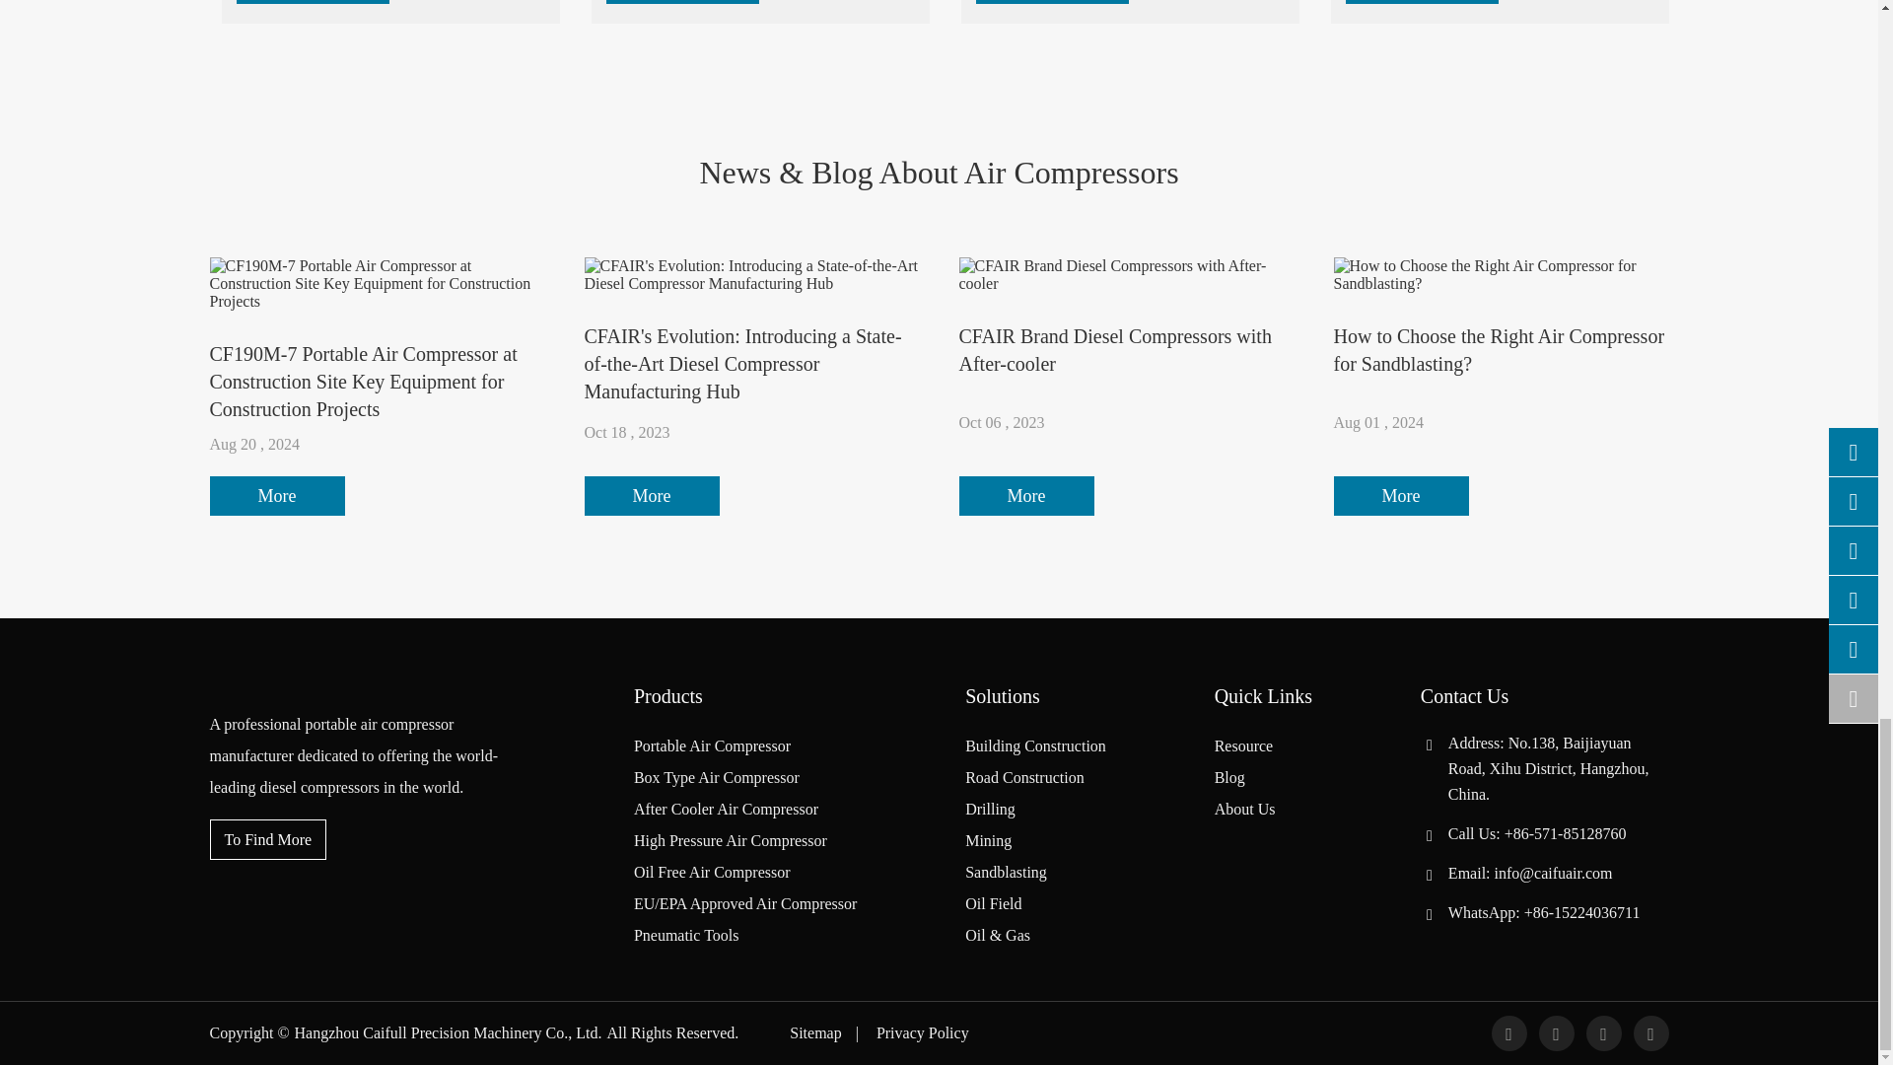  Describe the element at coordinates (1125, 275) in the screenshot. I see `CFAIR Brand Diesel Compressors with After-cooler` at that location.